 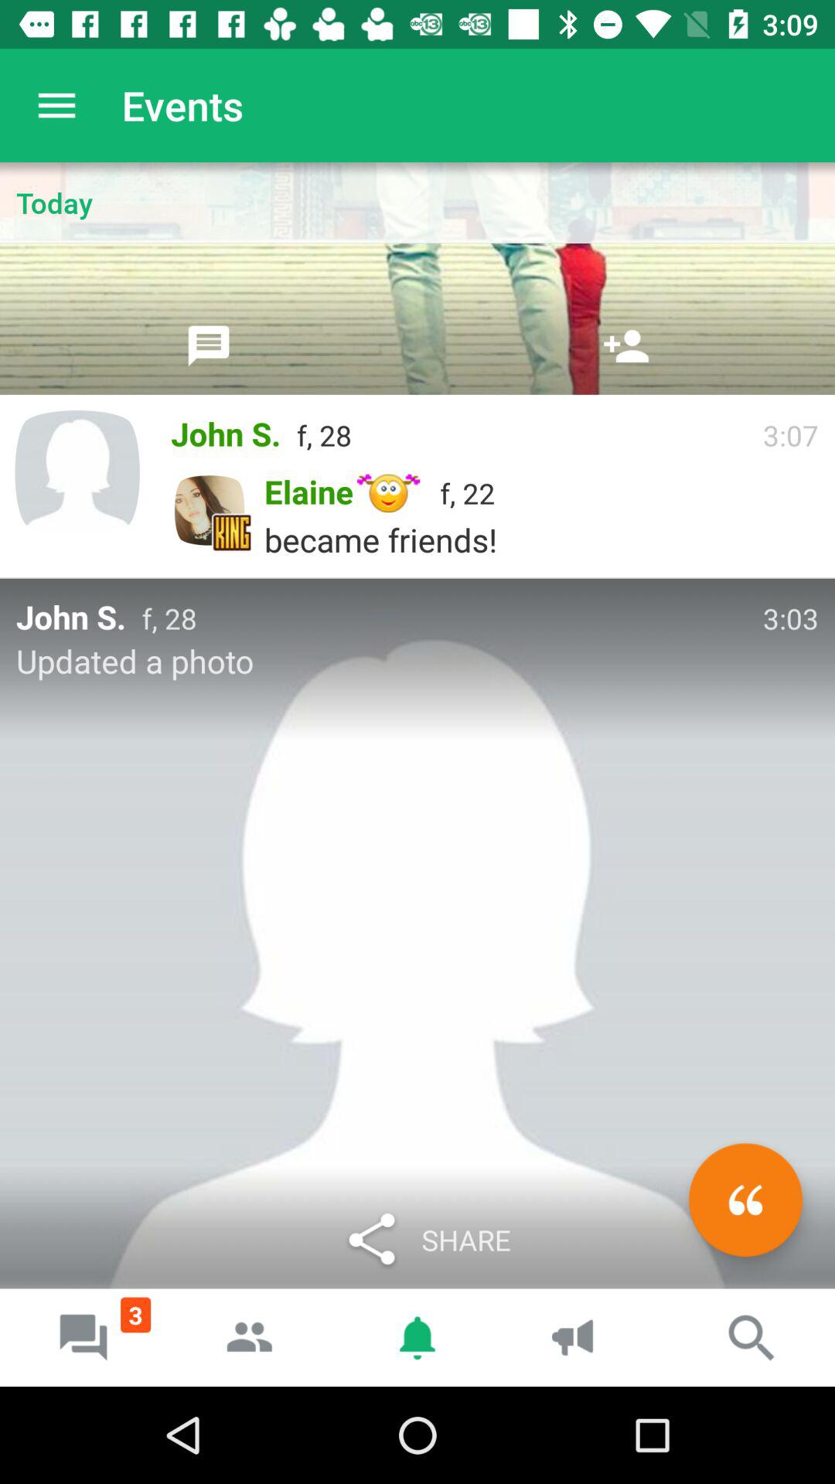 What do you see at coordinates (209, 345) in the screenshot?
I see `turn on item below the today item` at bounding box center [209, 345].